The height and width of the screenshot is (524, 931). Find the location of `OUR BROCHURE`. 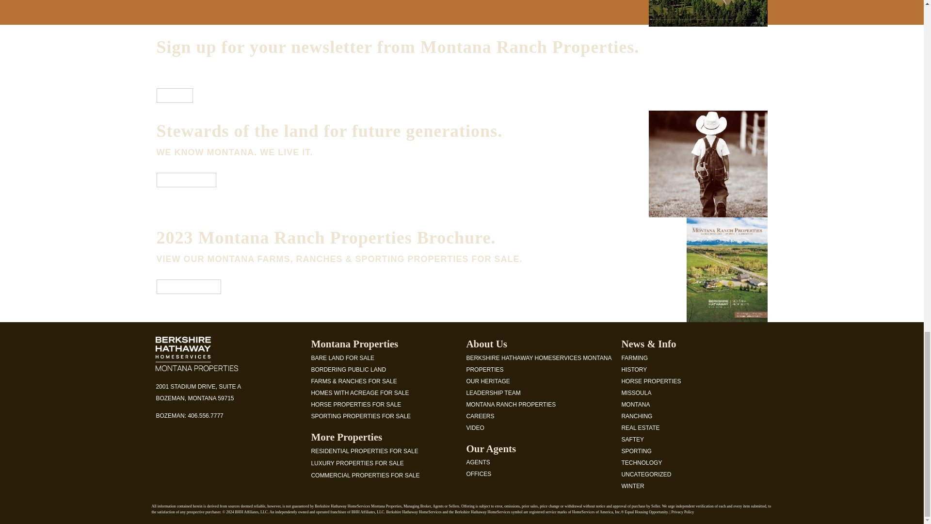

OUR BROCHURE is located at coordinates (188, 286).